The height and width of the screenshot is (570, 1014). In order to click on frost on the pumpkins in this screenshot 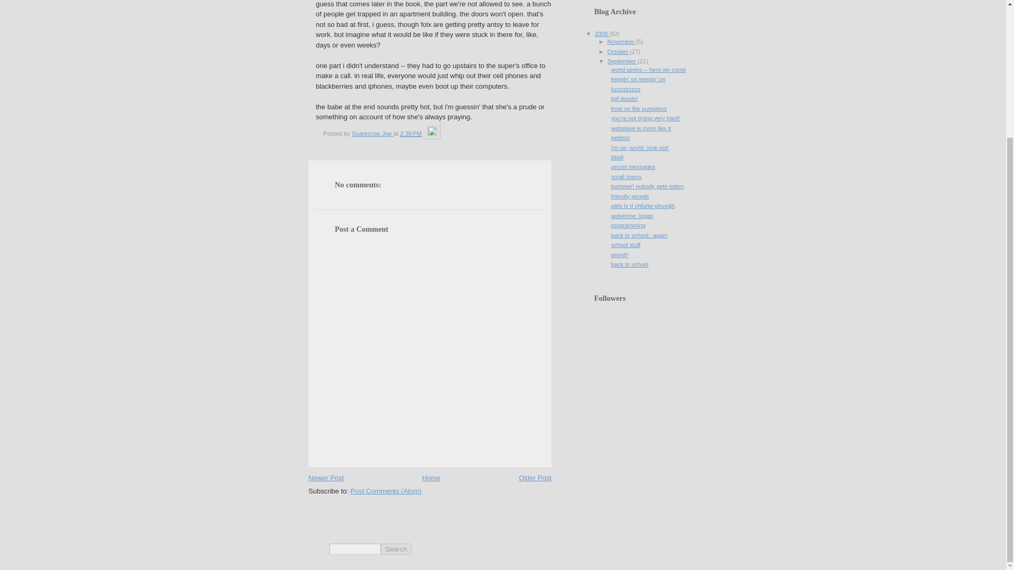, I will do `click(639, 108)`.